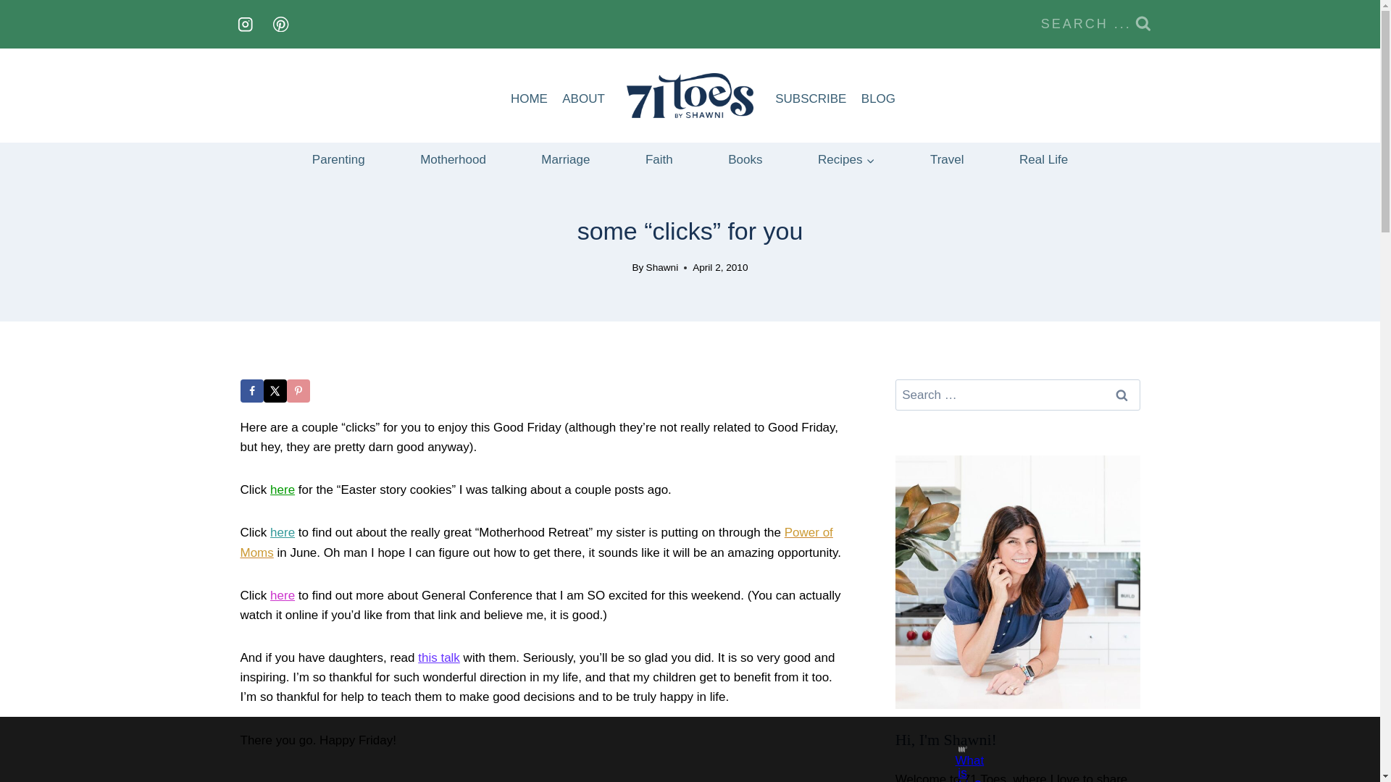 The height and width of the screenshot is (782, 1391). I want to click on BLOG, so click(878, 98).